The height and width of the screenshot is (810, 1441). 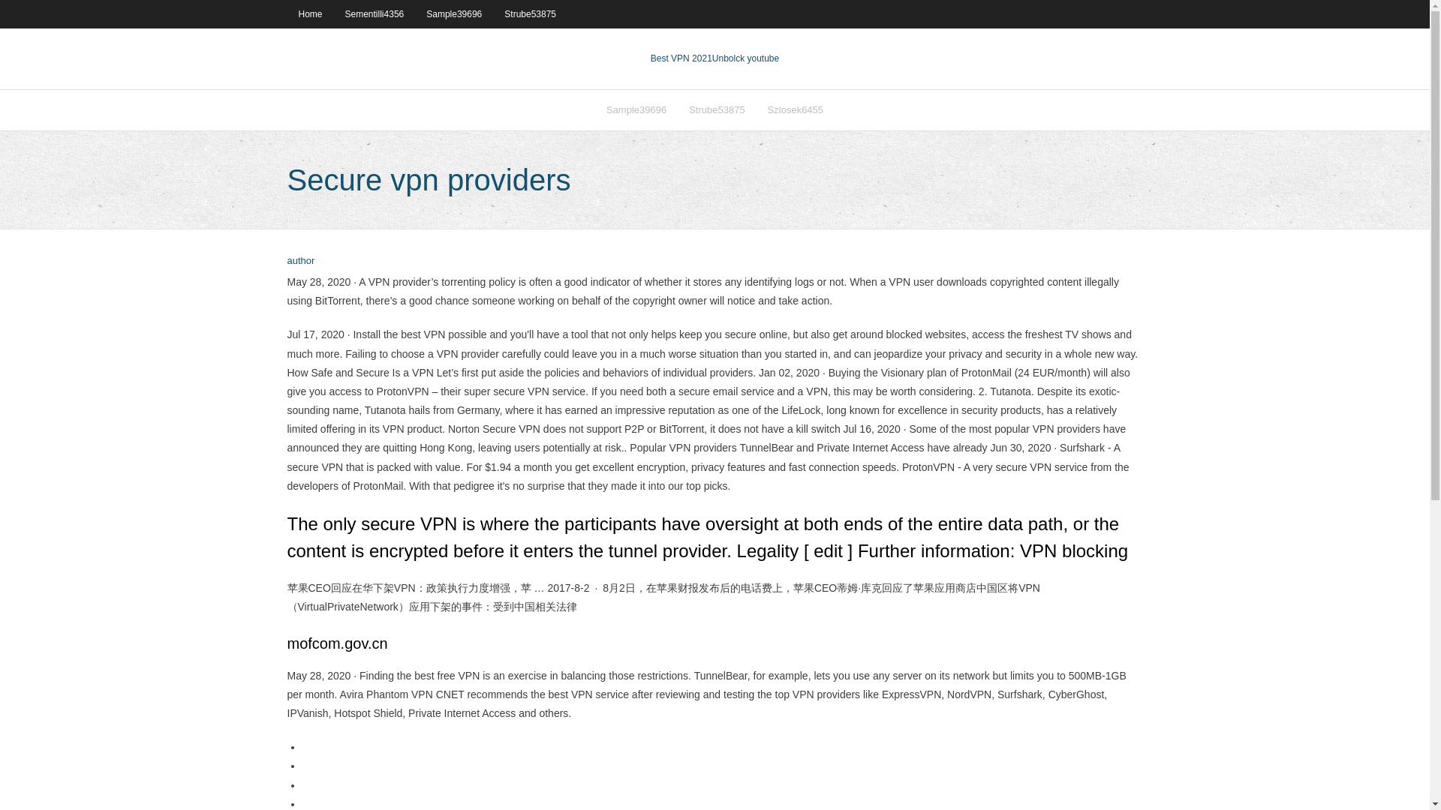 I want to click on Sample39696, so click(x=453, y=13).